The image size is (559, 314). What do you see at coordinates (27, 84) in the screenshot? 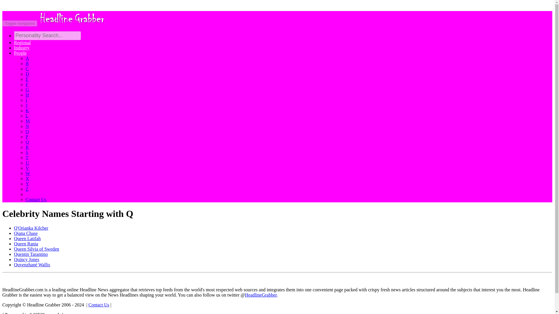
I see `F` at bounding box center [27, 84].